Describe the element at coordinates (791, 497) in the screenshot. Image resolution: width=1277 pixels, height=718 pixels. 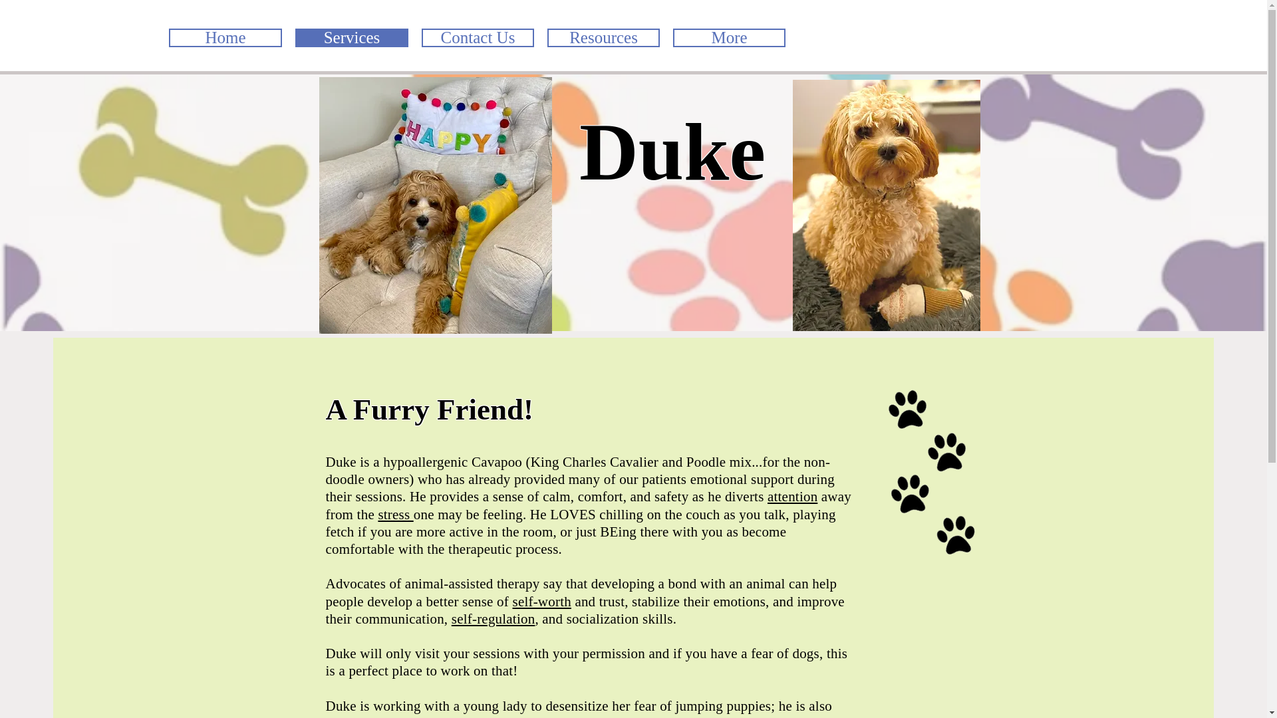
I see `attention` at that location.